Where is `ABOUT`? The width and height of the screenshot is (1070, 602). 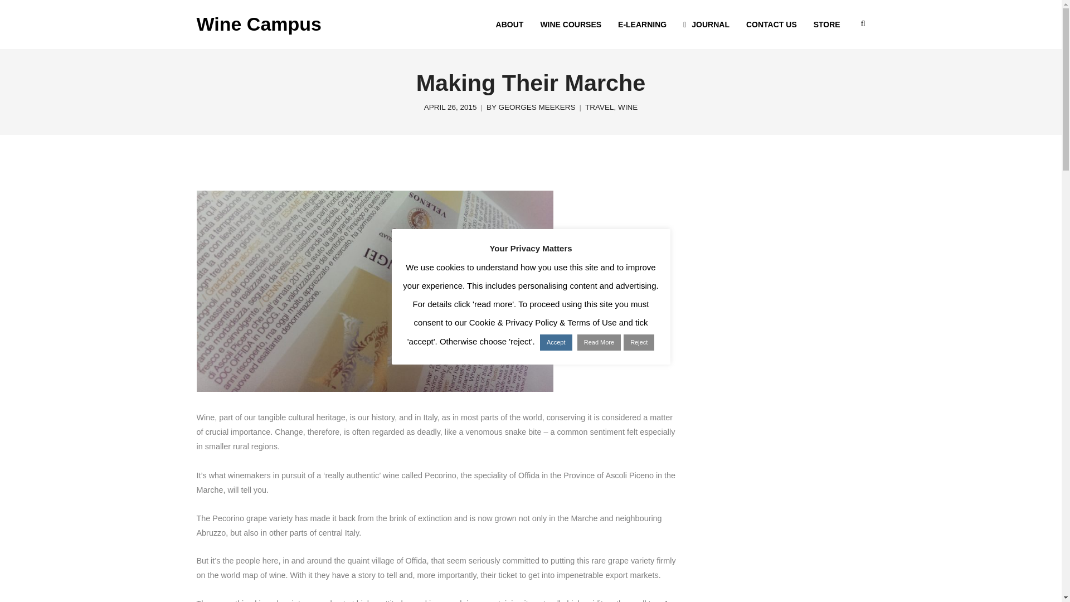
ABOUT is located at coordinates (509, 25).